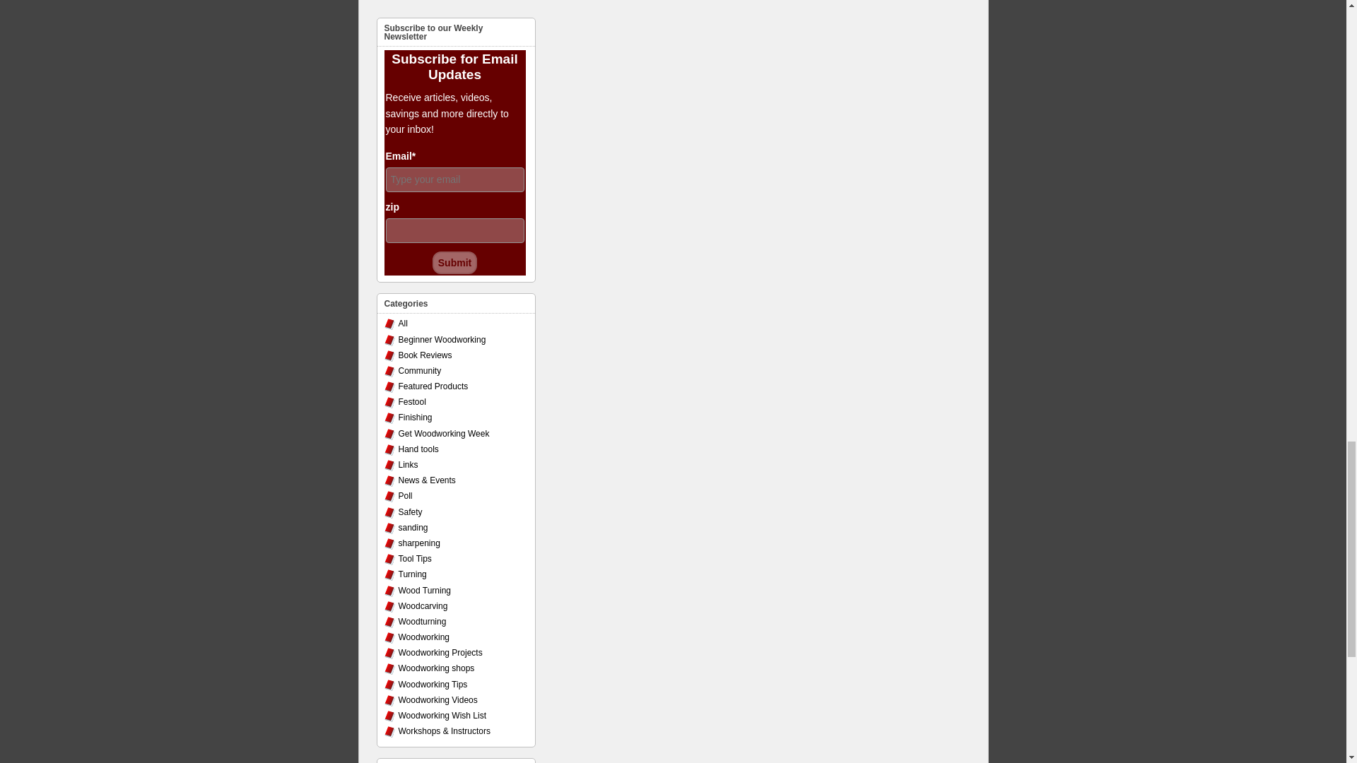 The width and height of the screenshot is (1357, 763). Describe the element at coordinates (420, 371) in the screenshot. I see `Community` at that location.